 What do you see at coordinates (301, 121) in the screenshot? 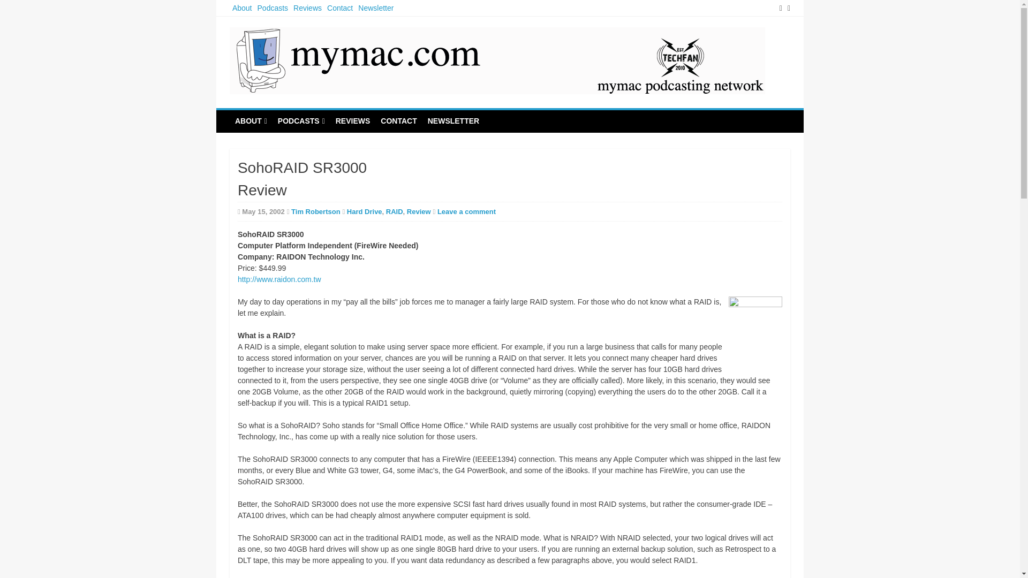
I see `PODCASTS` at bounding box center [301, 121].